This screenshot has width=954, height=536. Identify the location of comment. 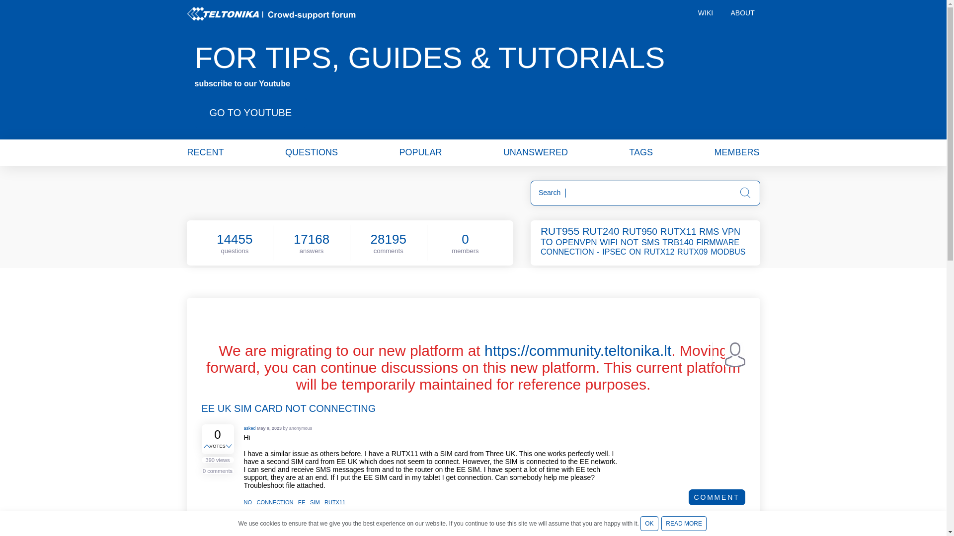
(716, 497).